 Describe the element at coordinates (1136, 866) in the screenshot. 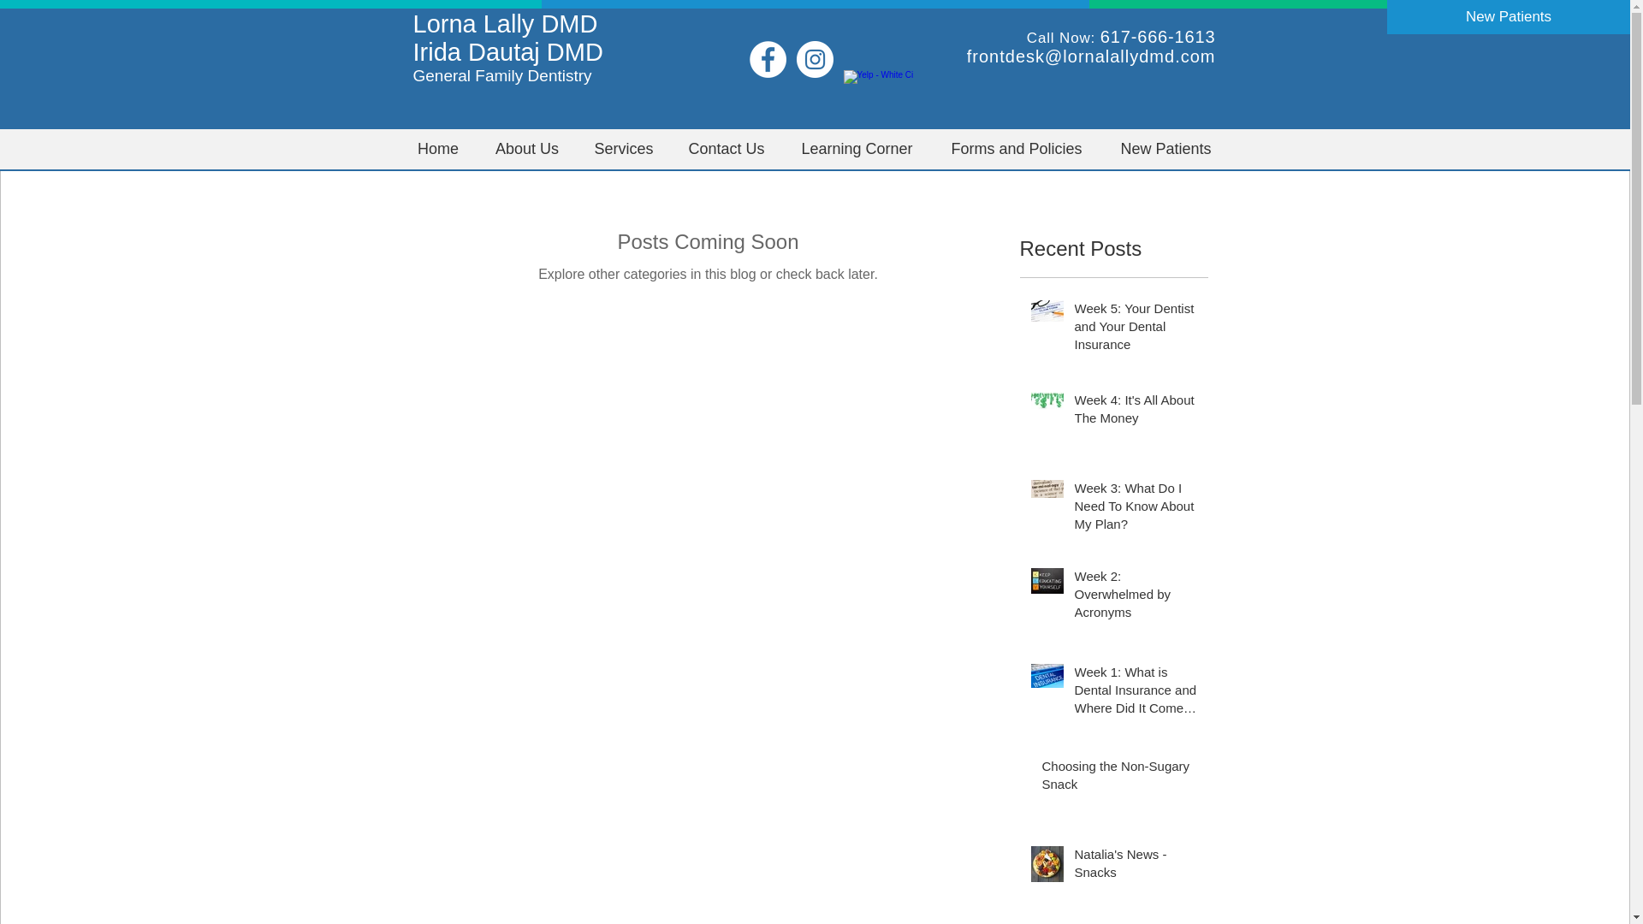

I see `Natalia's News - Snacks` at that location.